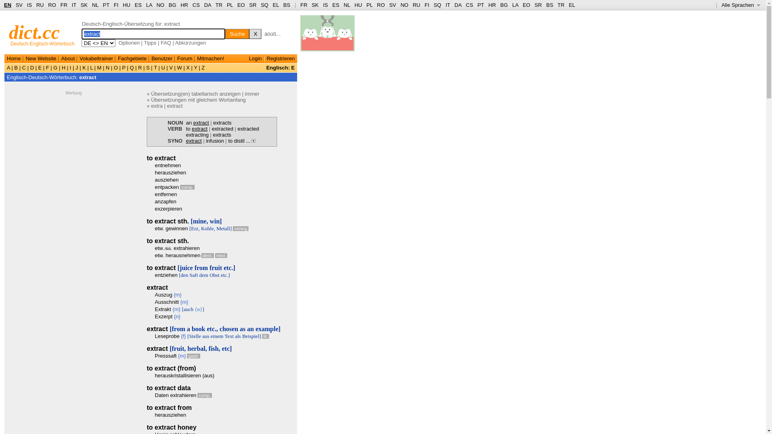  Describe the element at coordinates (157, 288) in the screenshot. I see `extract` at that location.